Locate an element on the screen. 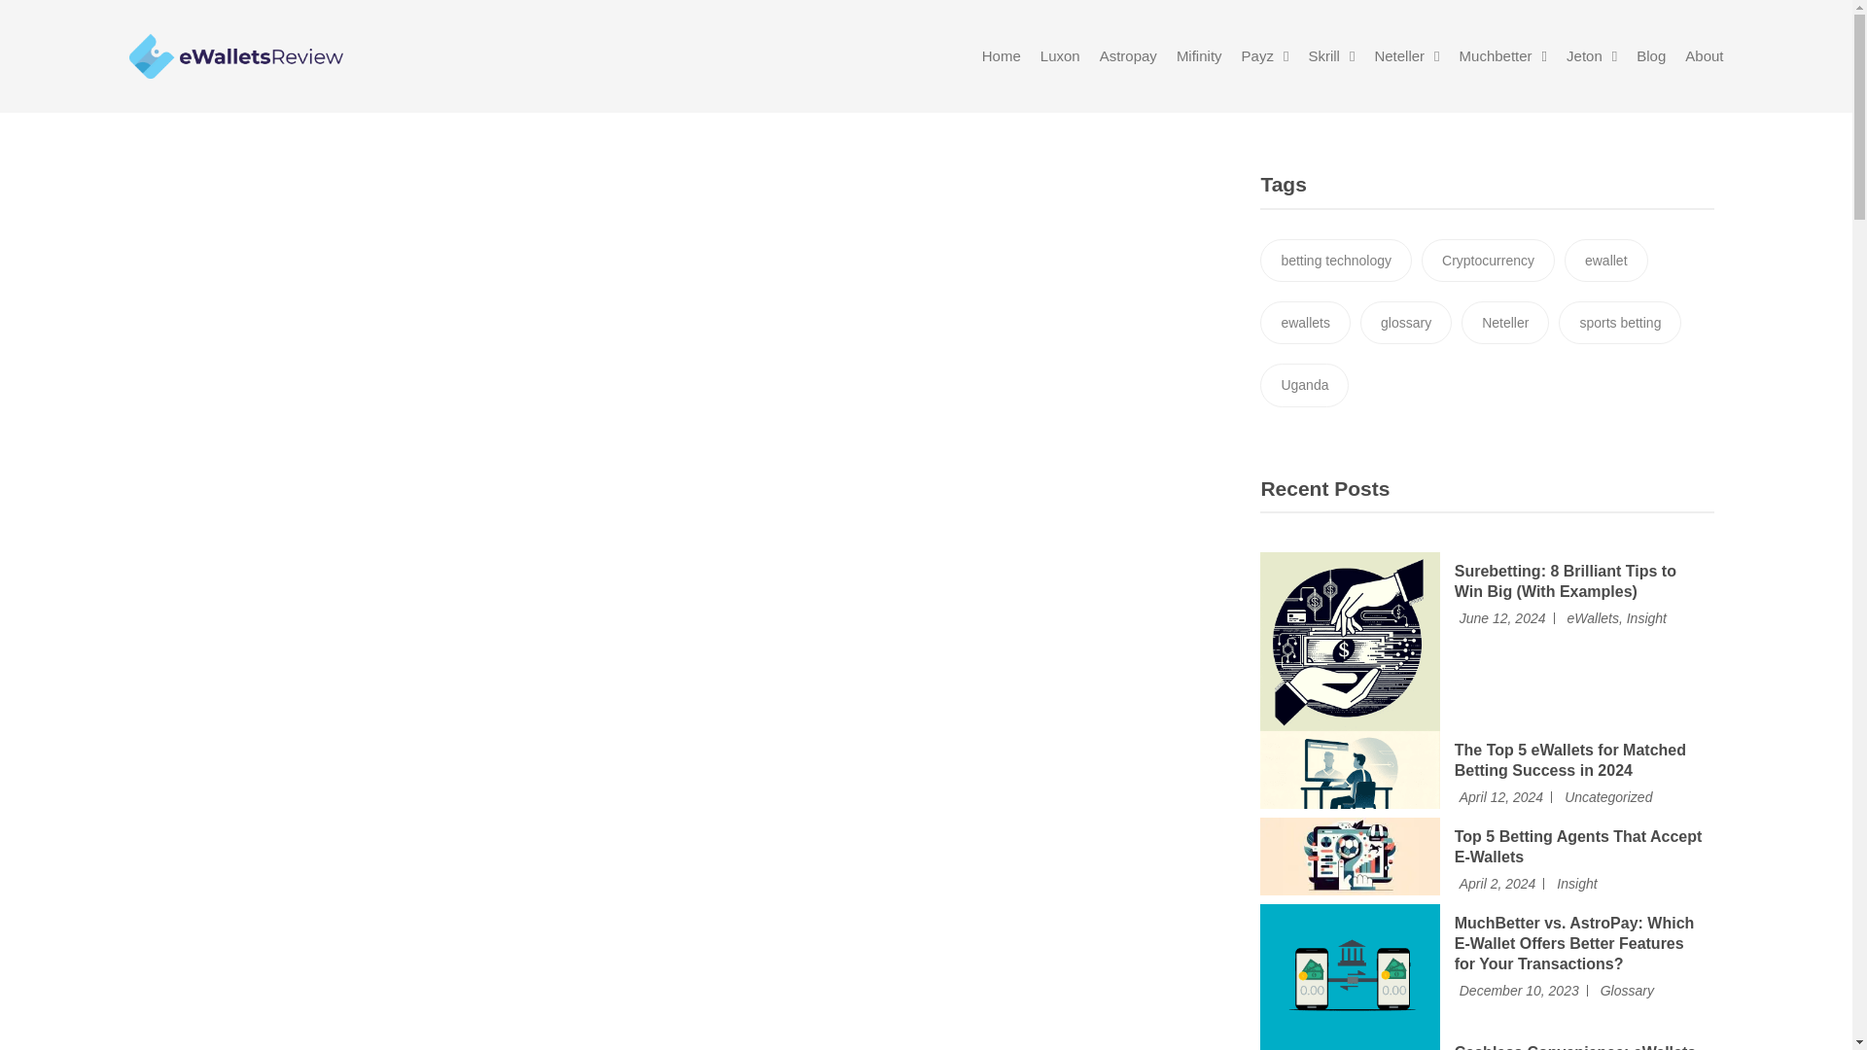 The image size is (1867, 1050). Skrill is located at coordinates (1331, 55).